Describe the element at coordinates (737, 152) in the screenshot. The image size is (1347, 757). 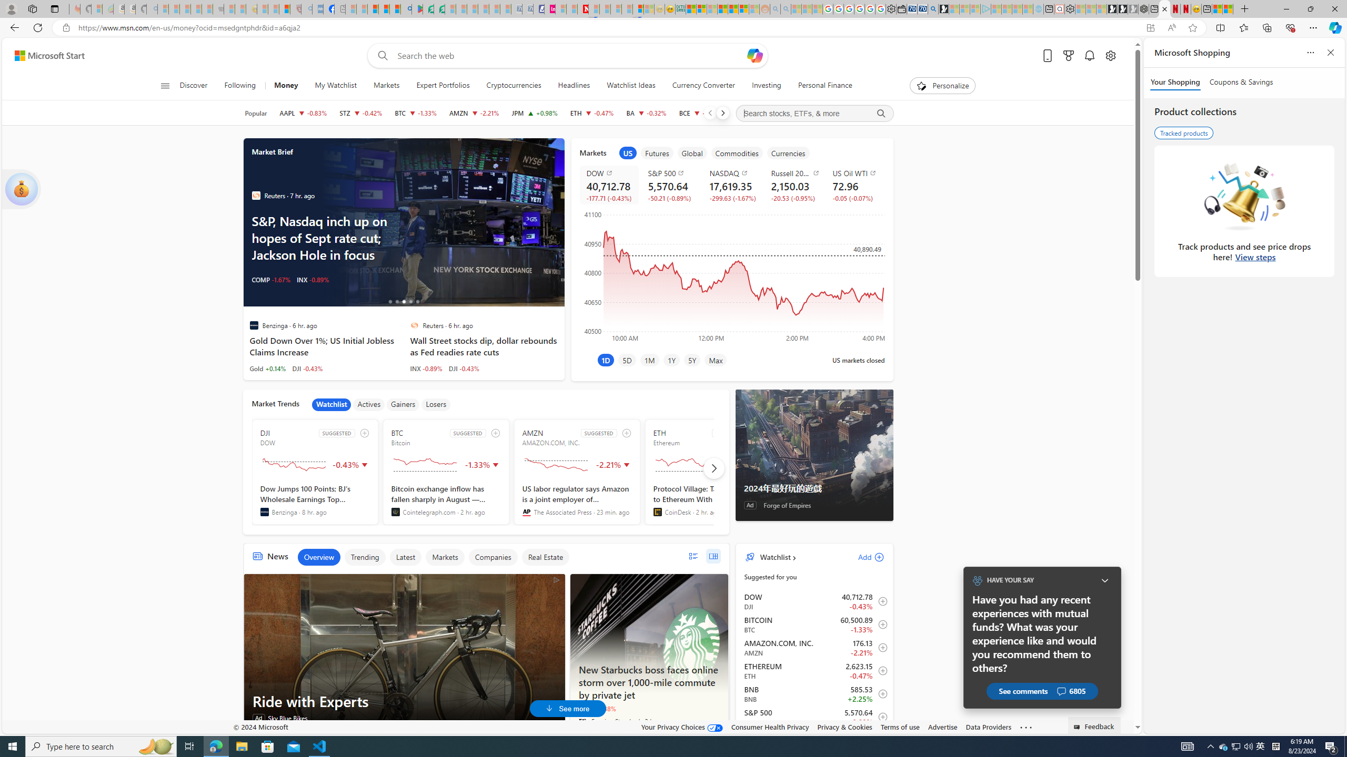
I see `item4` at that location.